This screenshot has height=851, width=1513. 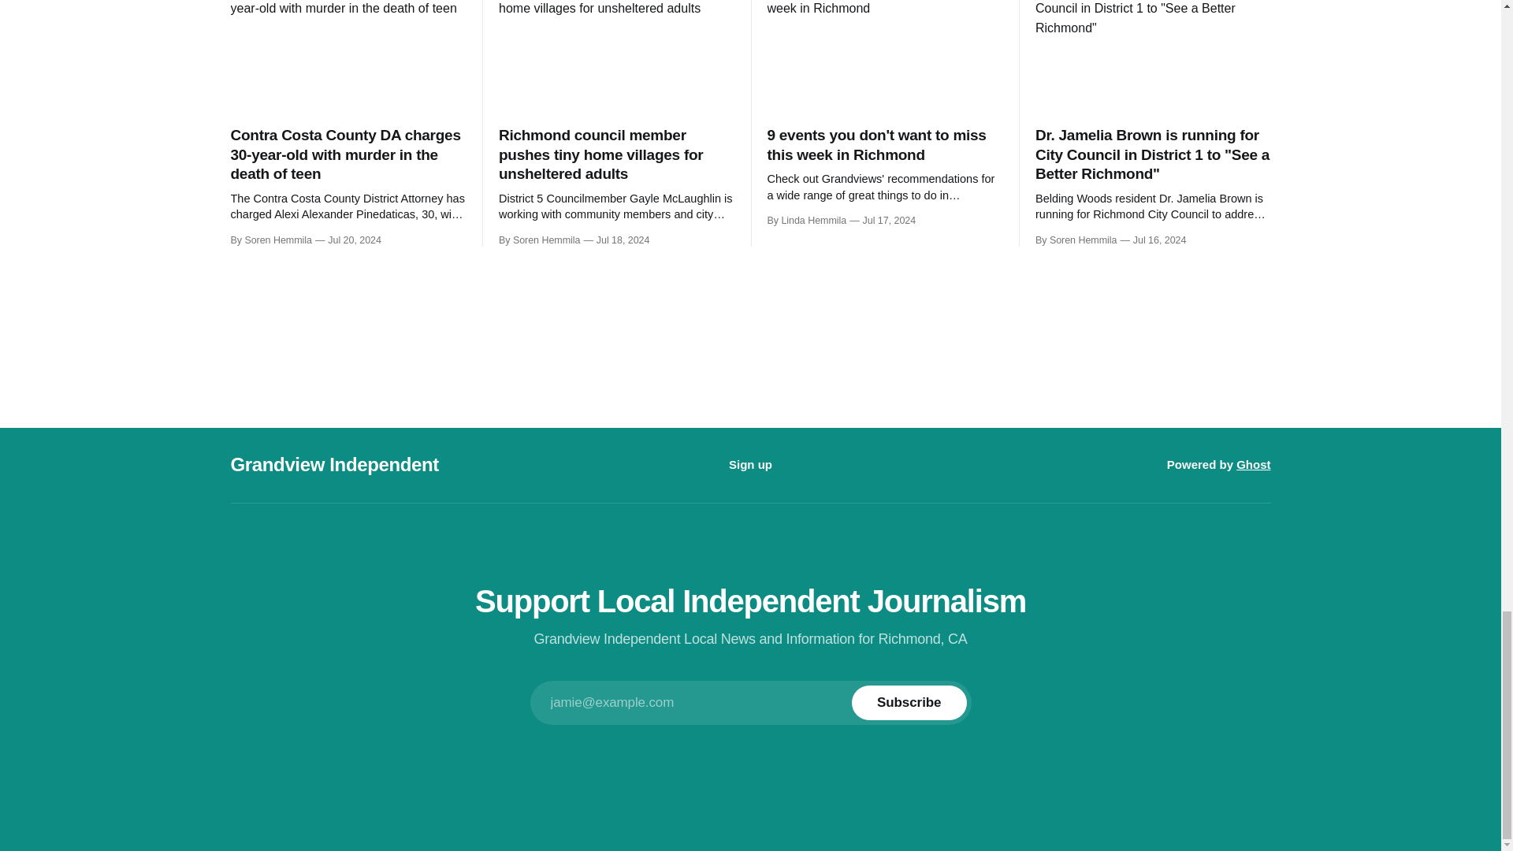 I want to click on Sign up, so click(x=750, y=465).